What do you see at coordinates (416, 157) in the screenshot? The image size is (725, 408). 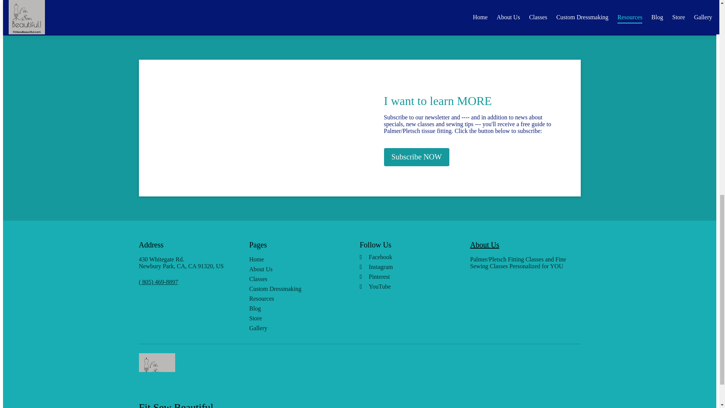 I see `Subscribe NOW` at bounding box center [416, 157].